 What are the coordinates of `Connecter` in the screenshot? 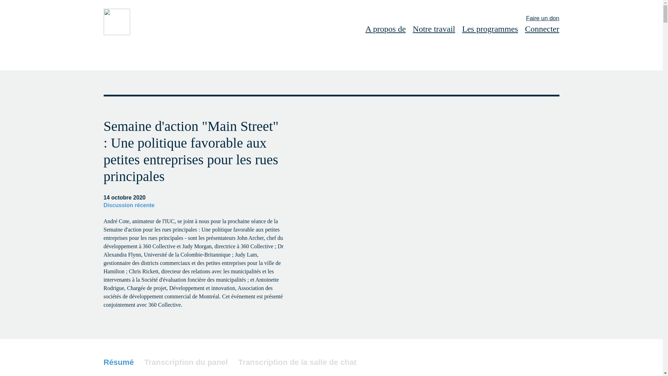 It's located at (542, 29).